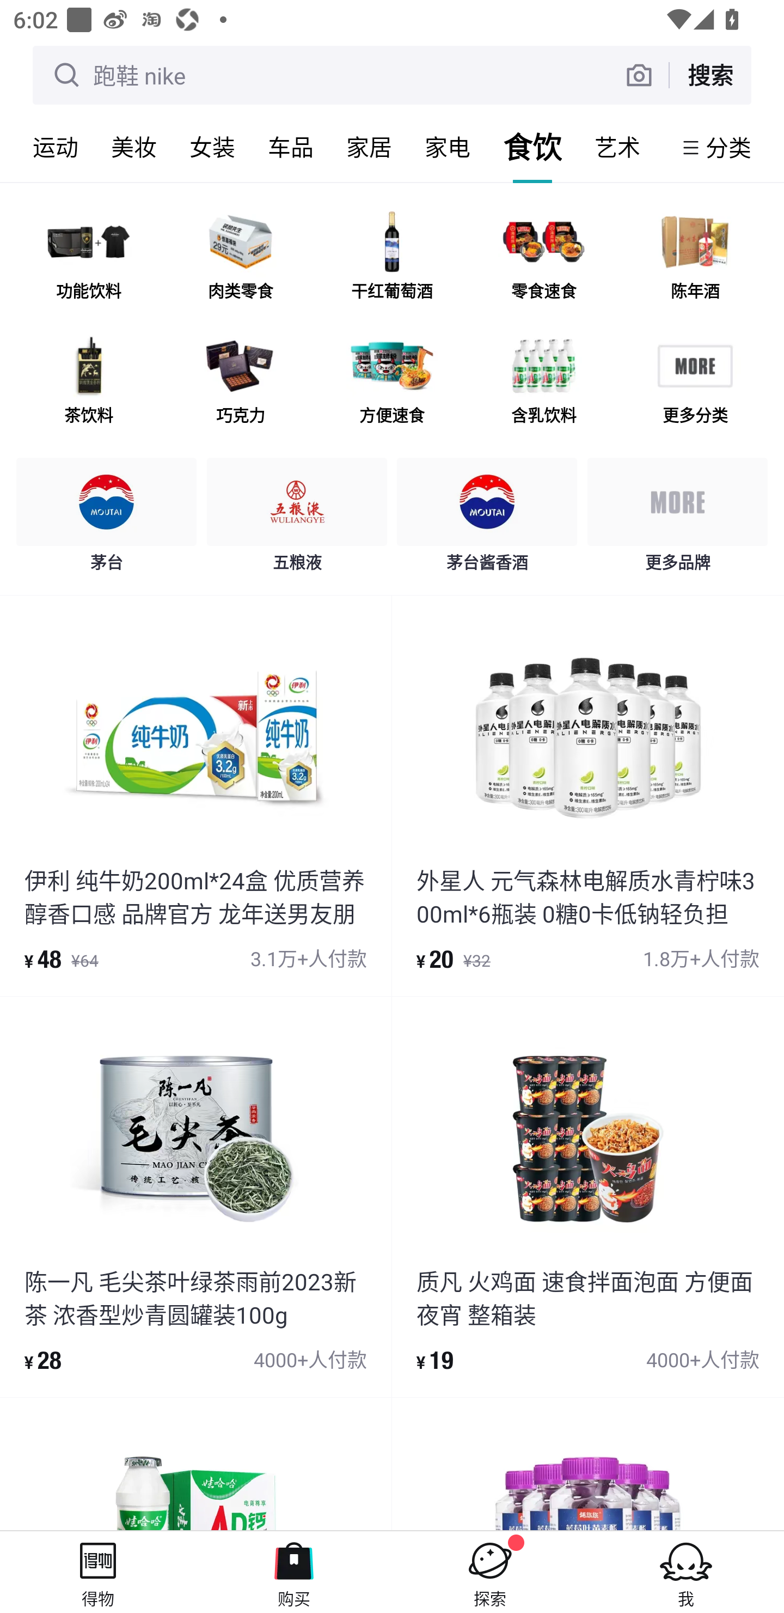  Describe the element at coordinates (392, 259) in the screenshot. I see `干红葡萄酒` at that location.